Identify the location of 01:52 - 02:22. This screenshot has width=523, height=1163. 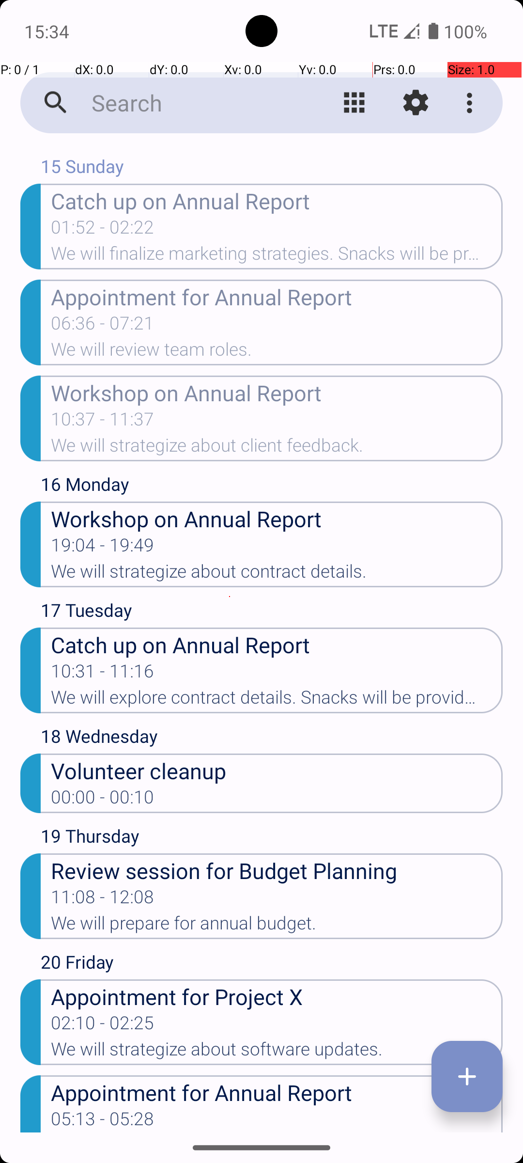
(103, 230).